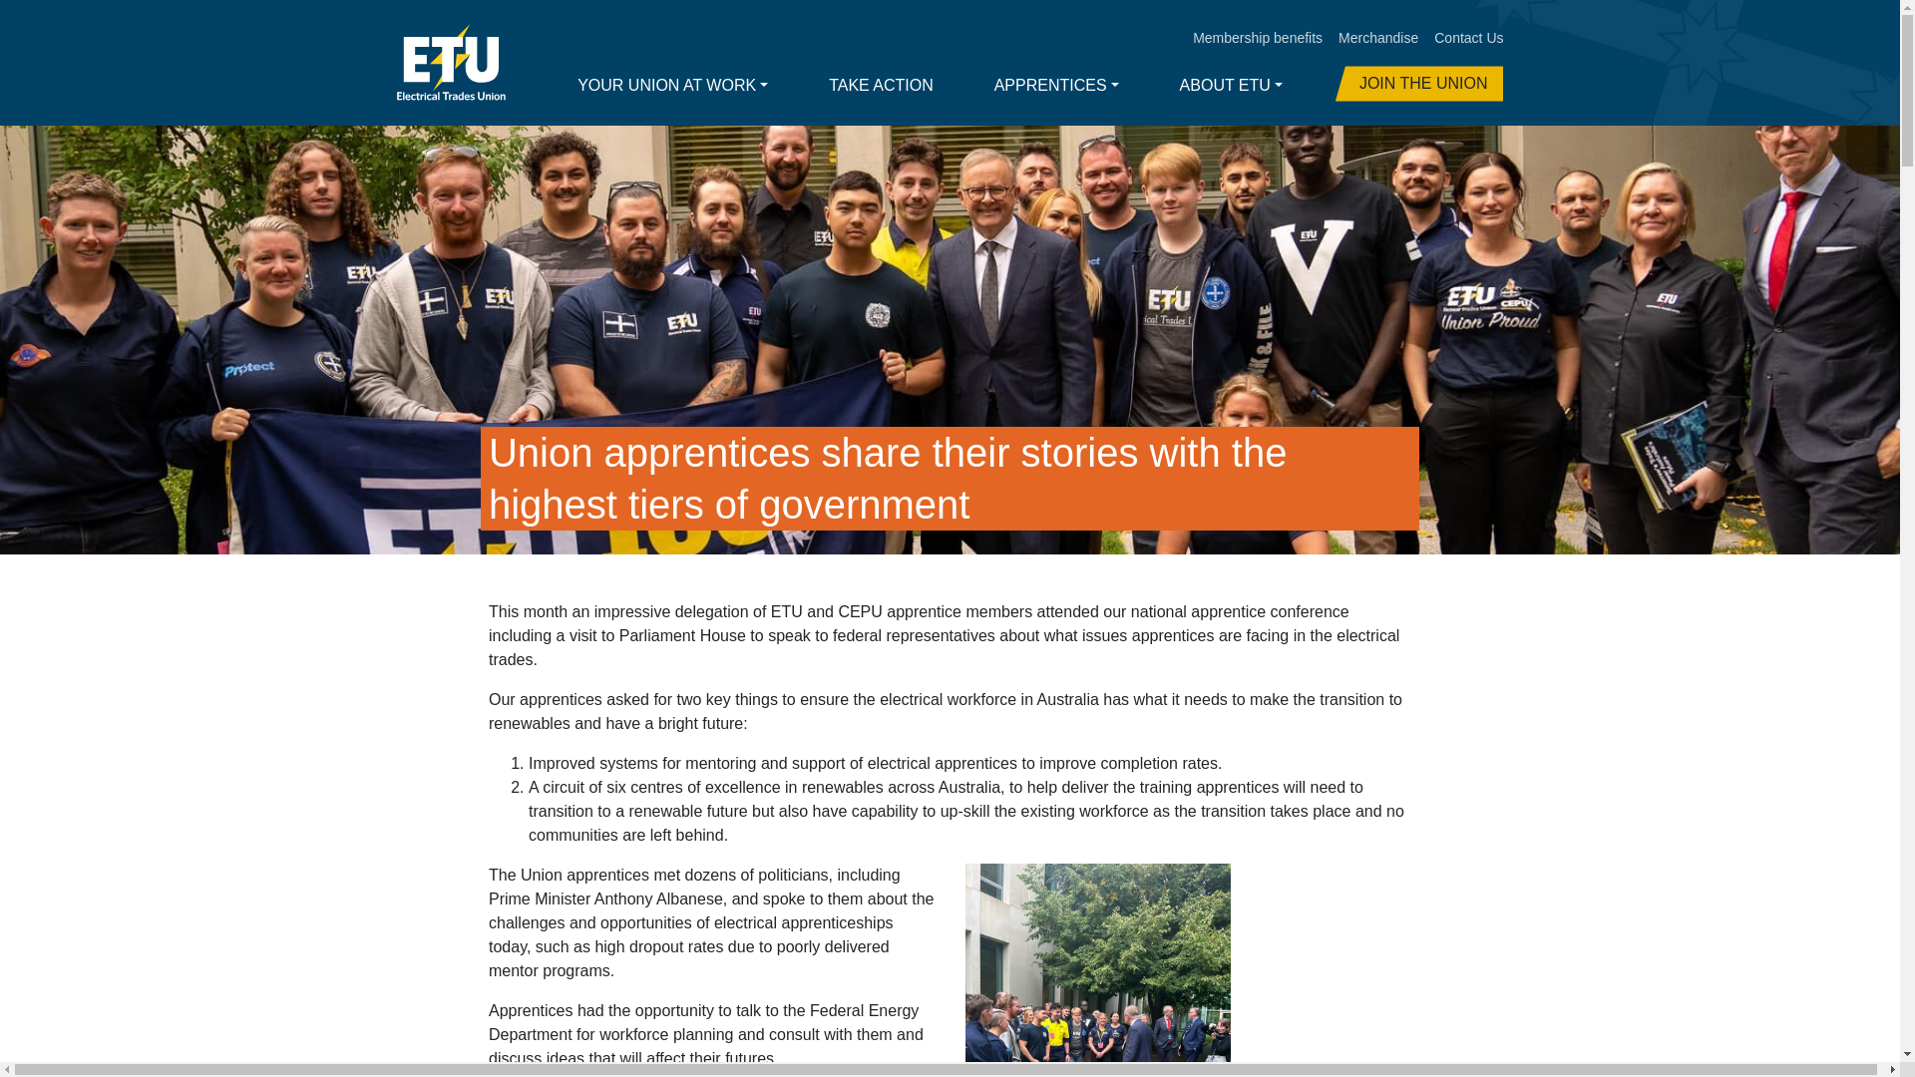 The height and width of the screenshot is (1077, 1915). I want to click on ABOUT ETU, so click(1231, 85).